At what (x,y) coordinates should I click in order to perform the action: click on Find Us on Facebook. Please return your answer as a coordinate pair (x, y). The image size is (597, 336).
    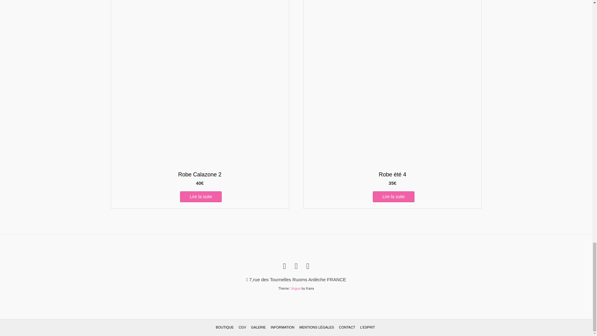
    Looking at the image, I should click on (296, 266).